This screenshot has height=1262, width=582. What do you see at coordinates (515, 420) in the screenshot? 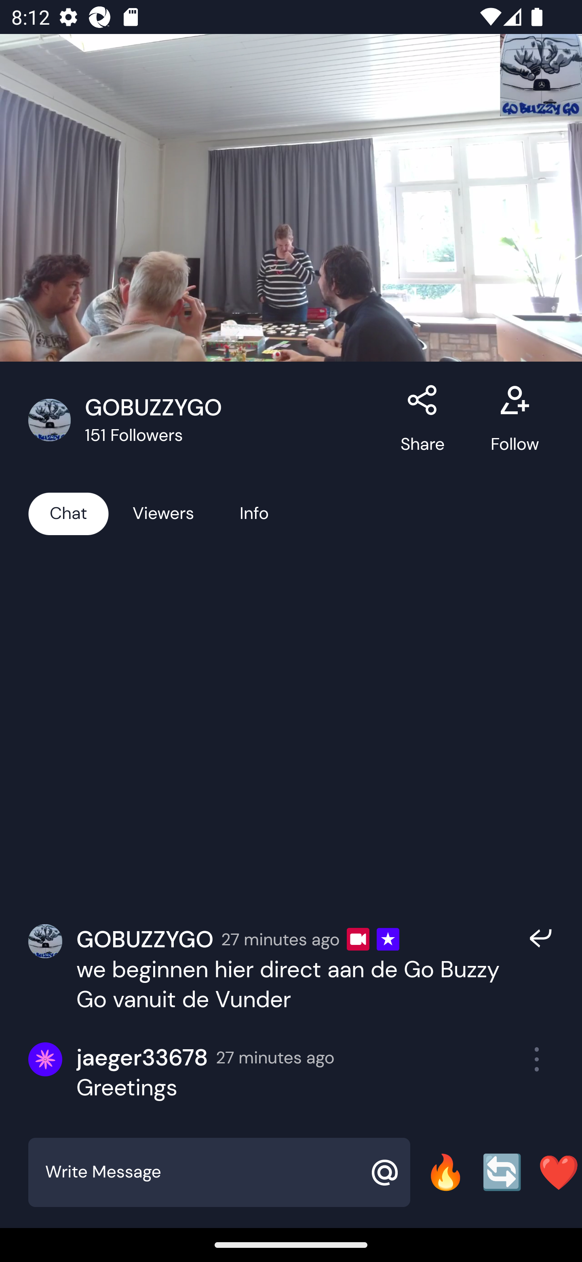
I see `Follow` at bounding box center [515, 420].